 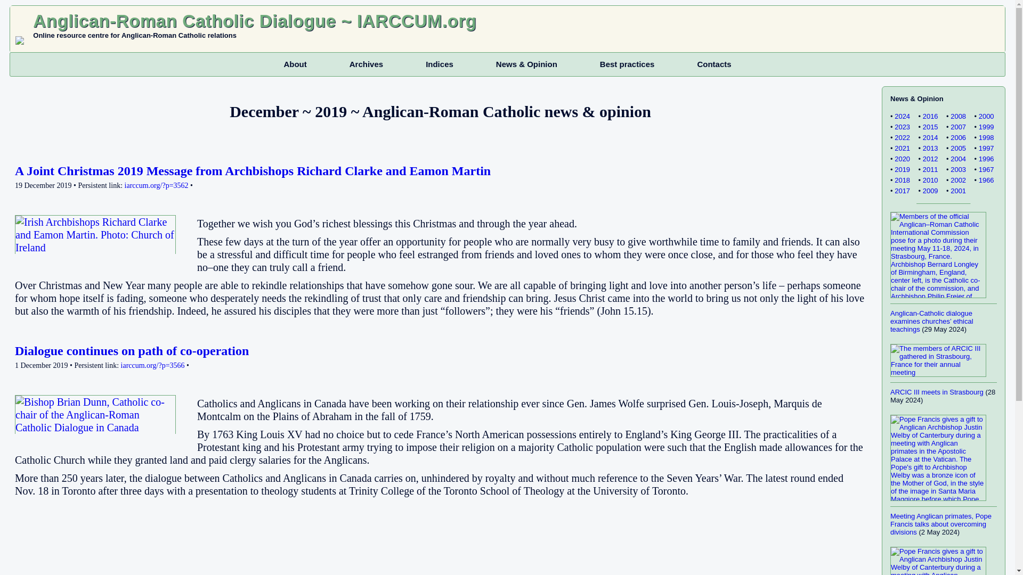 I want to click on Dialogue continues on path of co-operation, so click(x=132, y=350).